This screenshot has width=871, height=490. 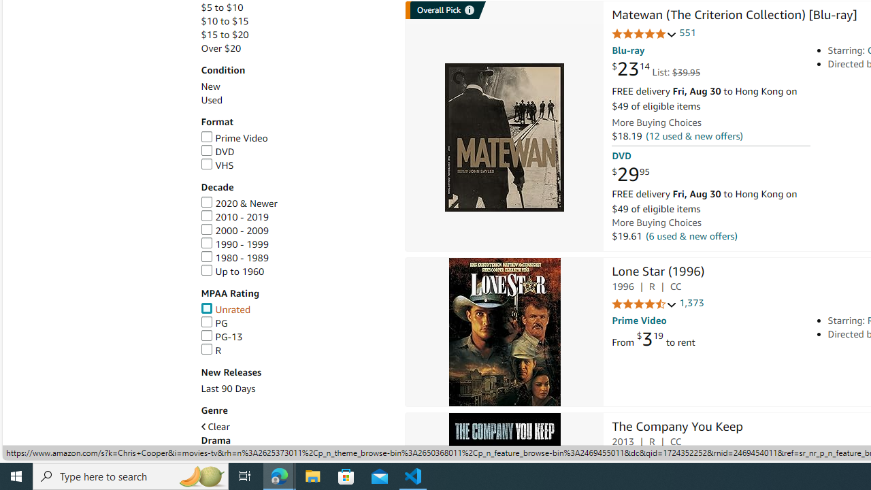 I want to click on Blu-ray, so click(x=628, y=50).